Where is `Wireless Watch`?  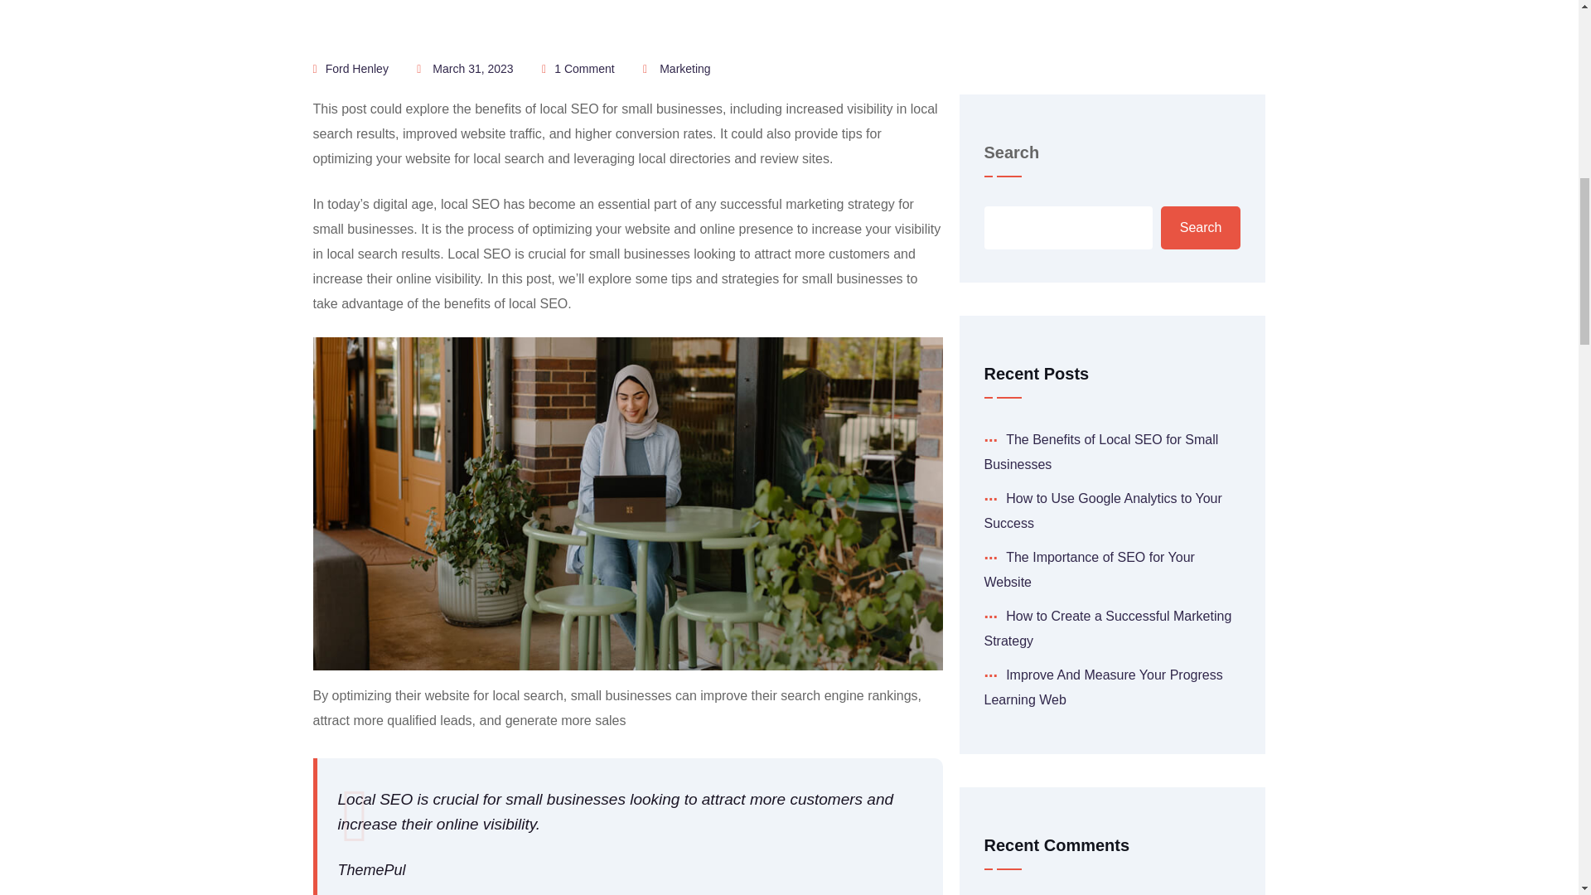 Wireless Watch is located at coordinates (1087, 376).